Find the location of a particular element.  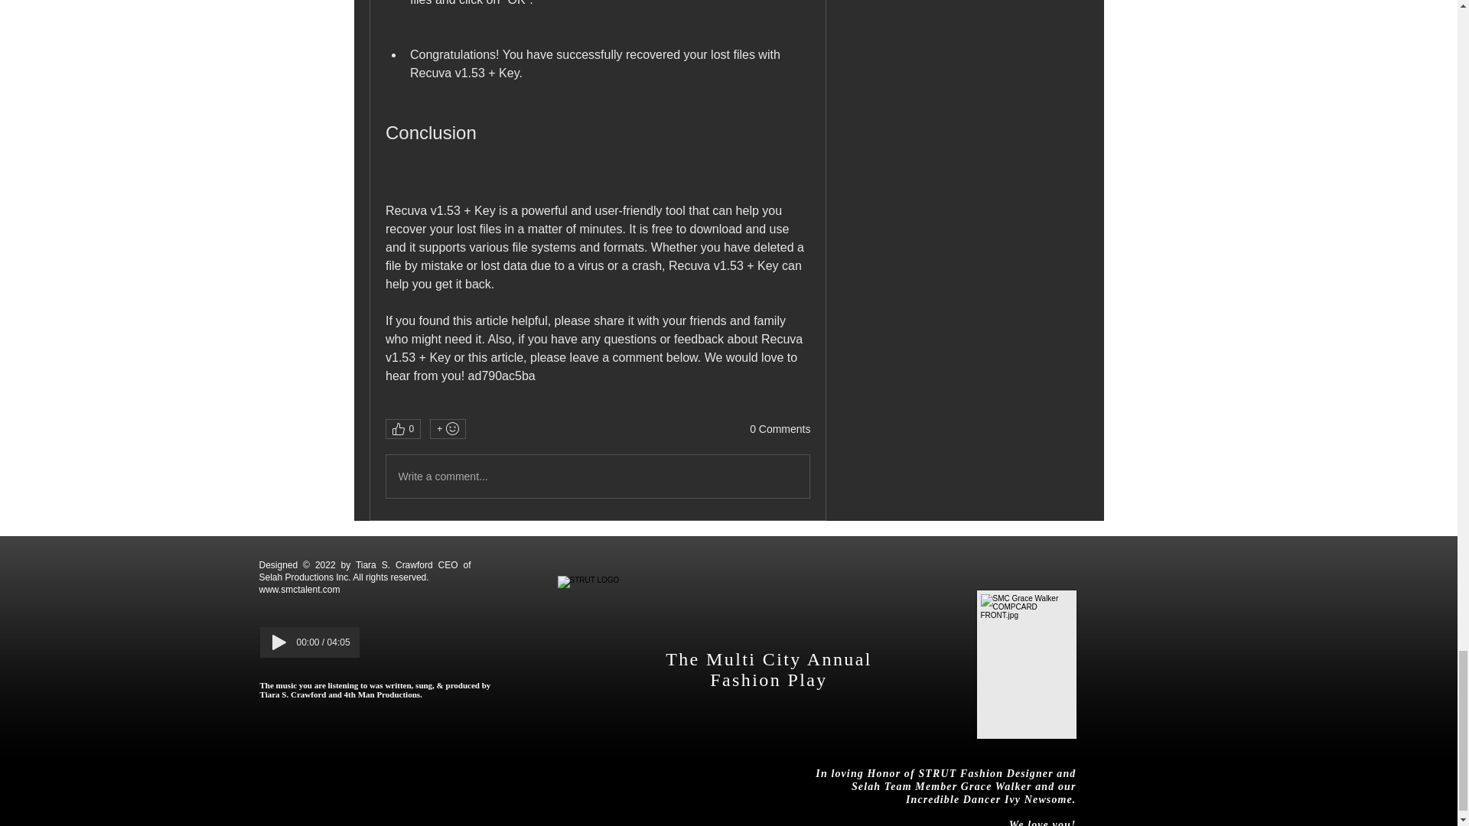

Write a comment... is located at coordinates (597, 476).